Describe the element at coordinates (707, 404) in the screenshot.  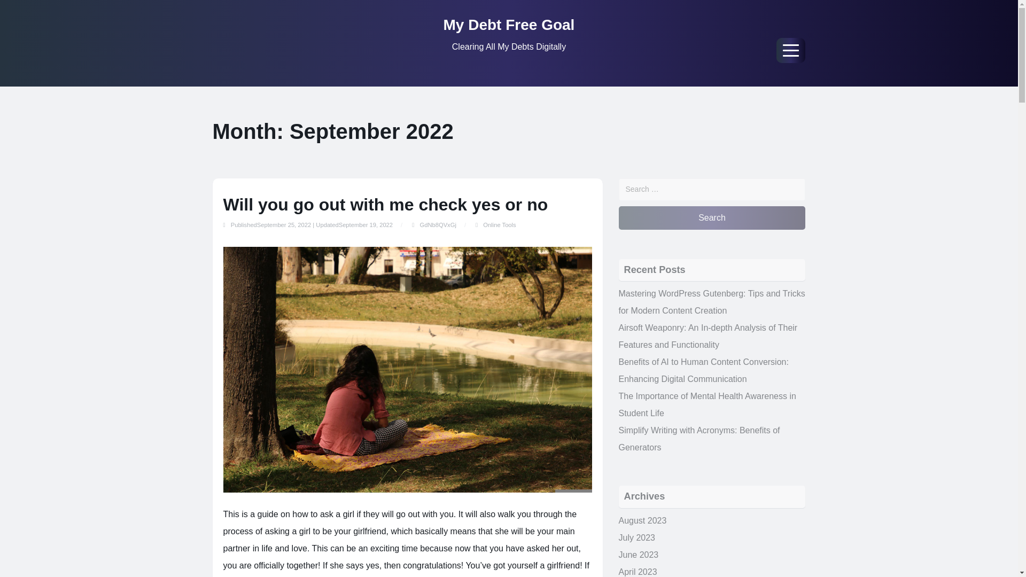
I see `The Importance of Mental Health Awareness in Student Life` at that location.